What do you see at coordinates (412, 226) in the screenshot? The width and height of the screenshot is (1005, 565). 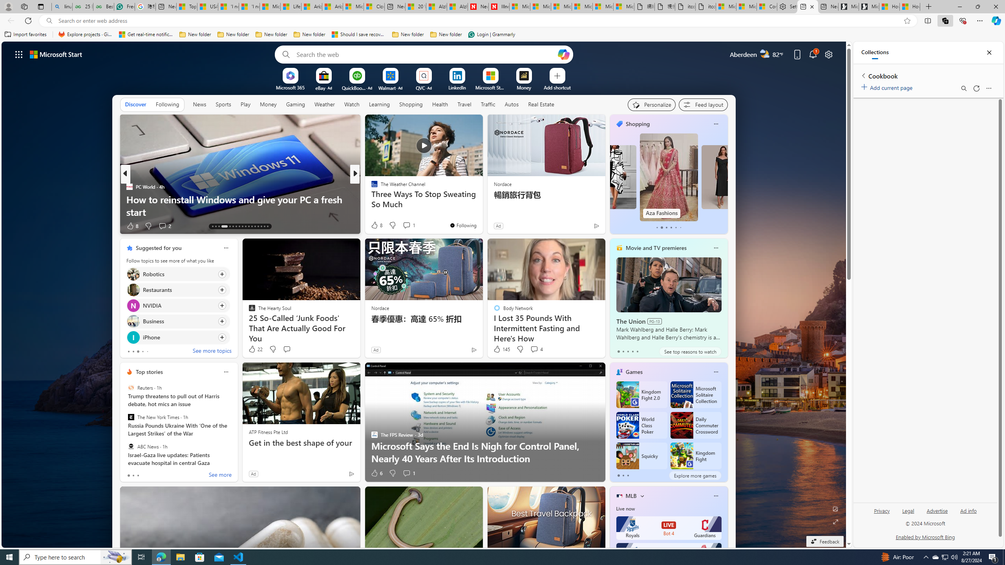 I see `View comments 36 Comment` at bounding box center [412, 226].